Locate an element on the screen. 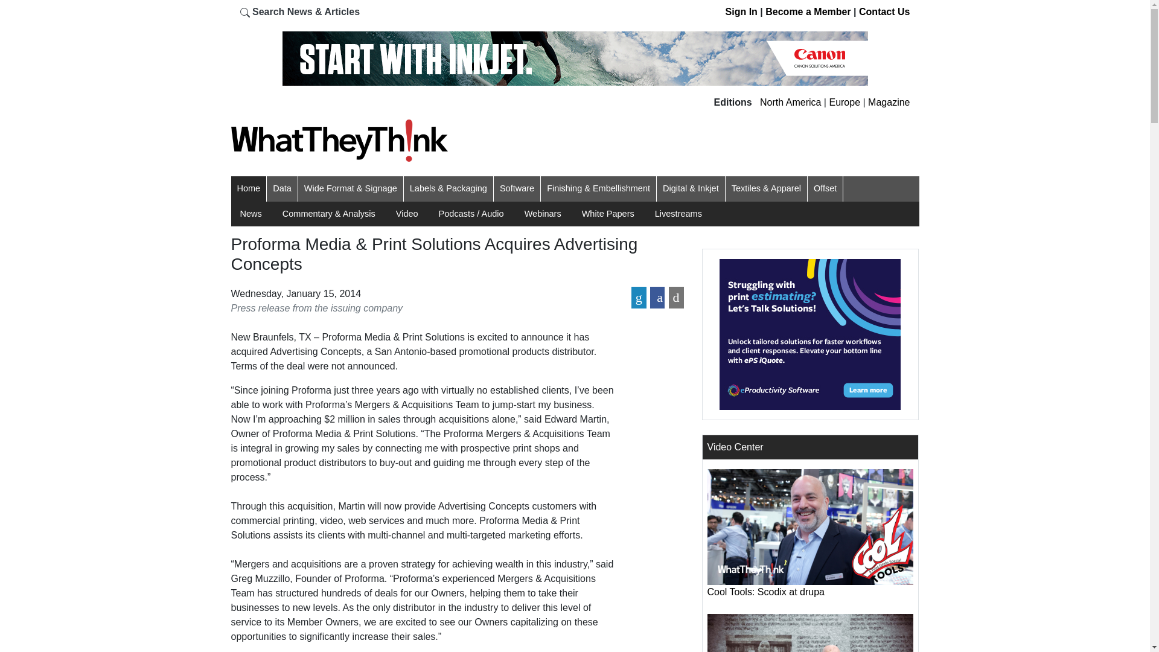 The width and height of the screenshot is (1159, 652). Contact Us is located at coordinates (884, 11).